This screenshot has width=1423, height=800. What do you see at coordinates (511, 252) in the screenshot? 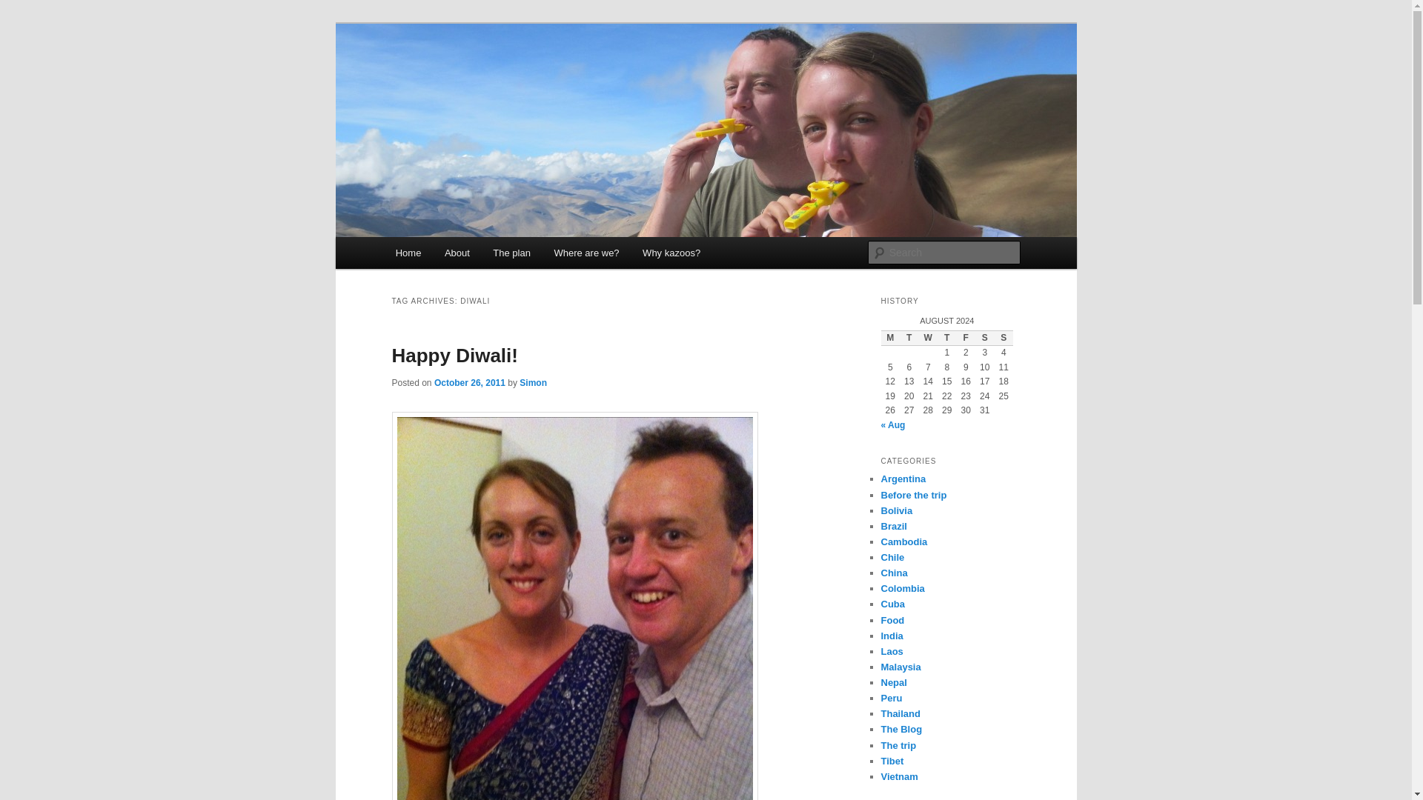
I see `The plan` at bounding box center [511, 252].